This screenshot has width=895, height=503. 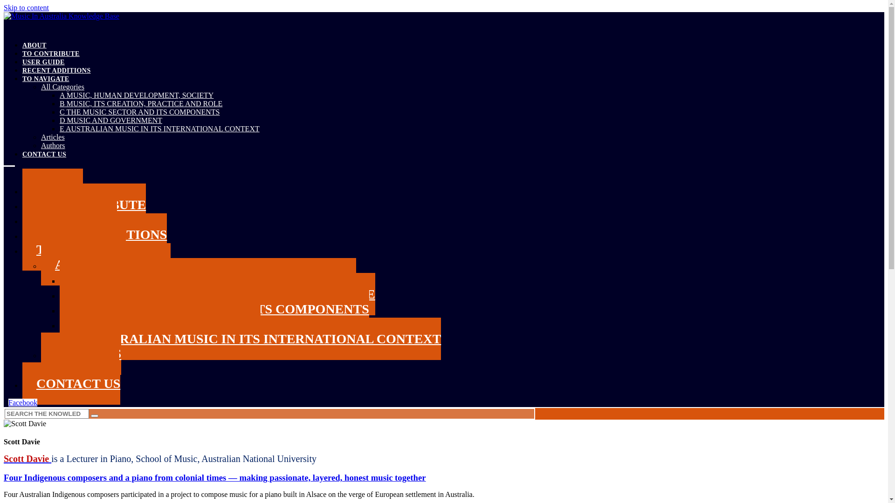 What do you see at coordinates (84, 205) in the screenshot?
I see `TO CONTRIBUTE` at bounding box center [84, 205].